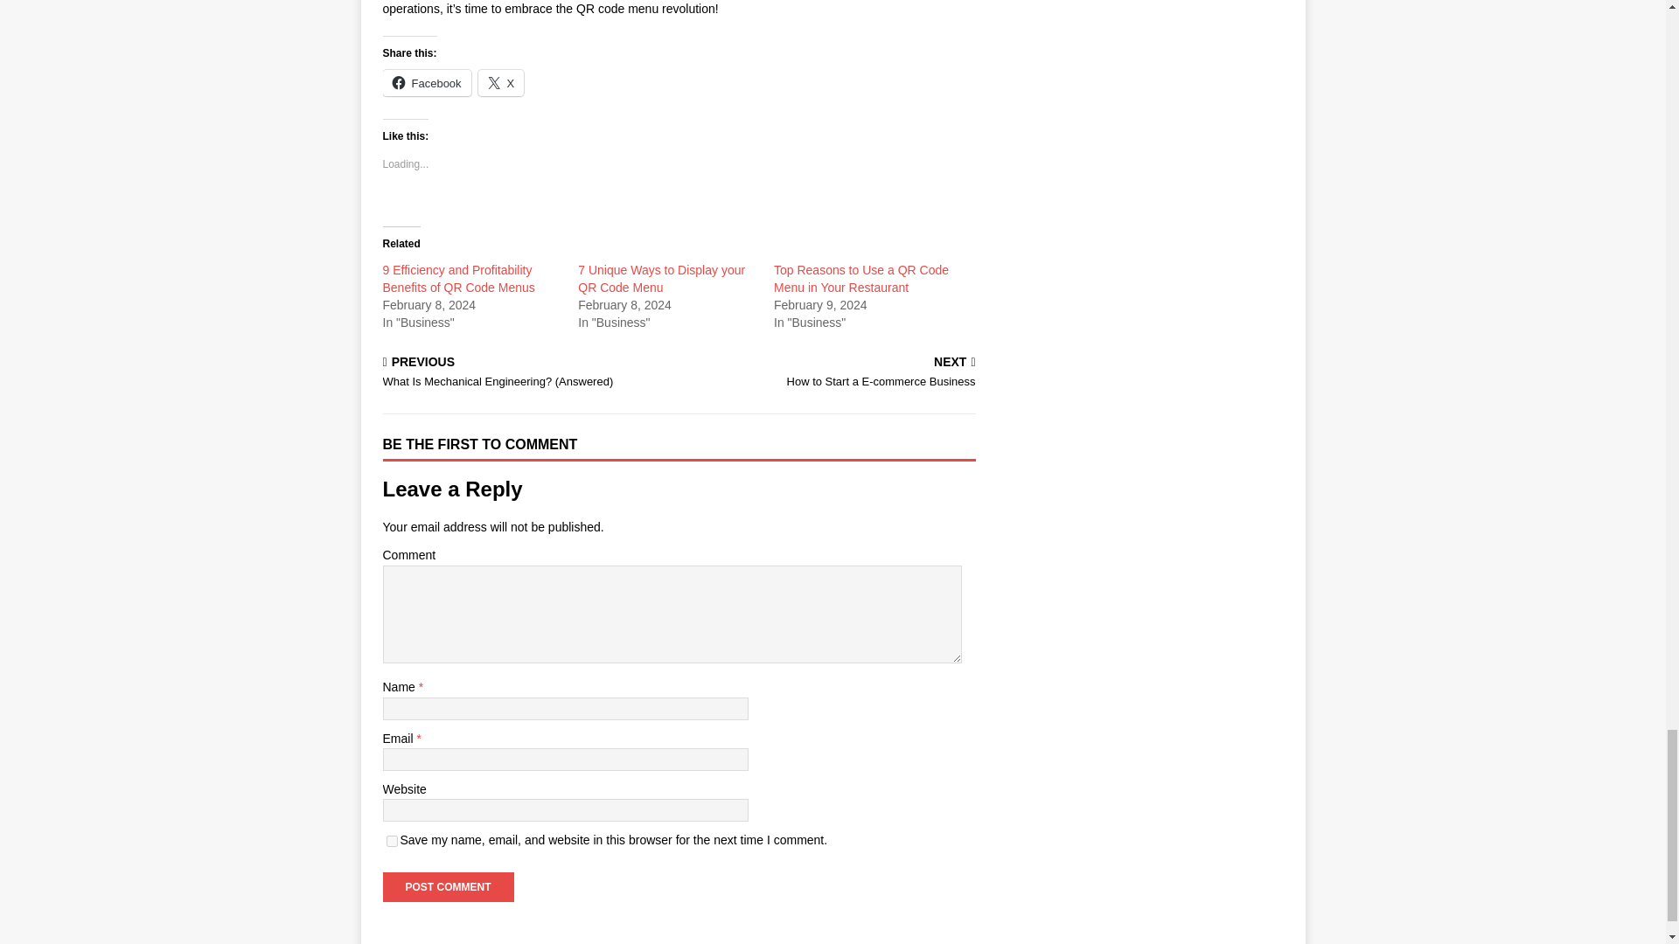 Image resolution: width=1679 pixels, height=944 pixels. What do you see at coordinates (860, 278) in the screenshot?
I see `Top Reasons to Use a QR Code Menu in Your Restaurant` at bounding box center [860, 278].